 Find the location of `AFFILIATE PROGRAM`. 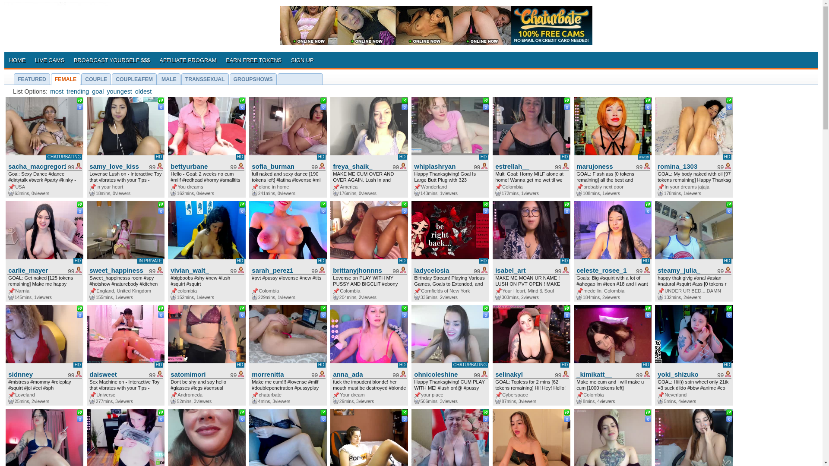

AFFILIATE PROGRAM is located at coordinates (188, 59).